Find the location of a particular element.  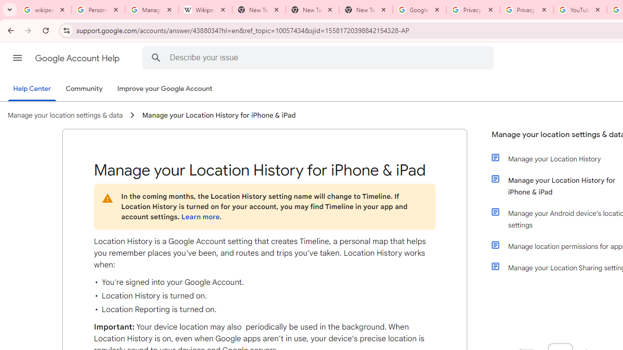

Personalization & Google Search results - Google Search Help is located at coordinates (98, 10).